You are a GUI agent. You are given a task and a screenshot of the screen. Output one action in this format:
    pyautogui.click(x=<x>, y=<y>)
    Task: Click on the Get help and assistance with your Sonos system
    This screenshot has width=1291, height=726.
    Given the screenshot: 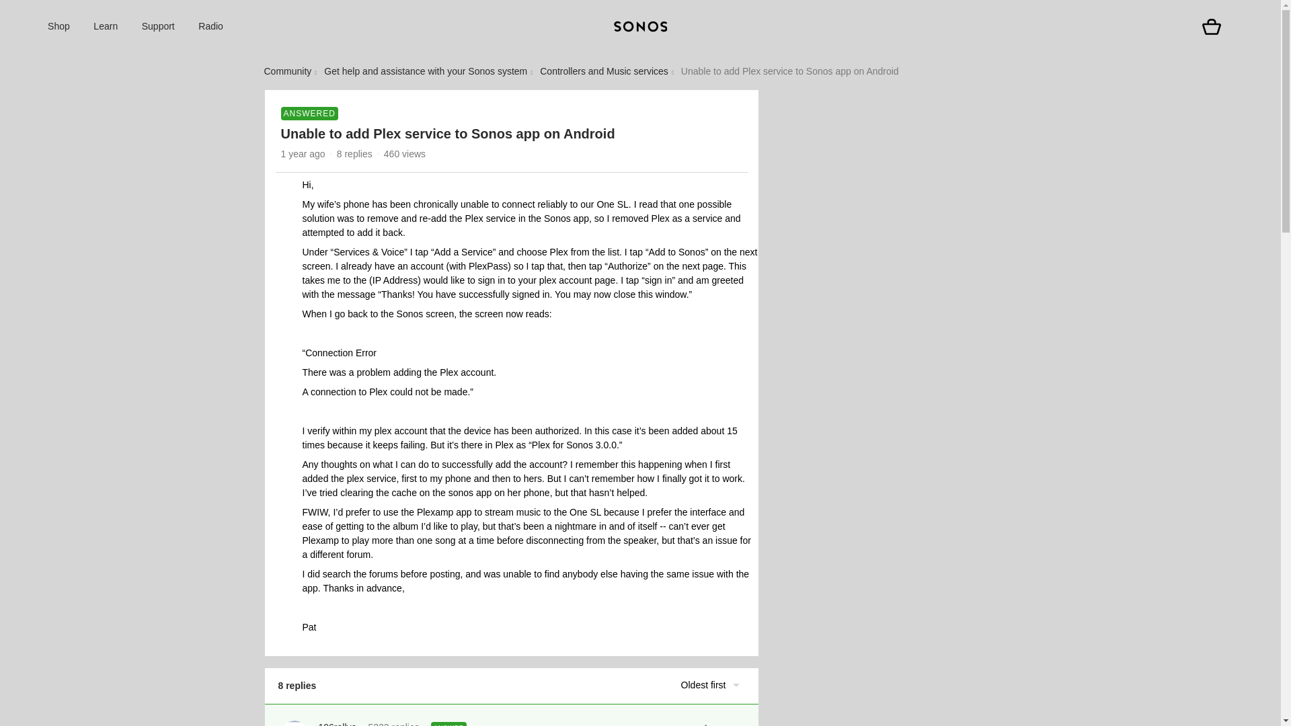 What is the action you would take?
    pyautogui.click(x=425, y=71)
    